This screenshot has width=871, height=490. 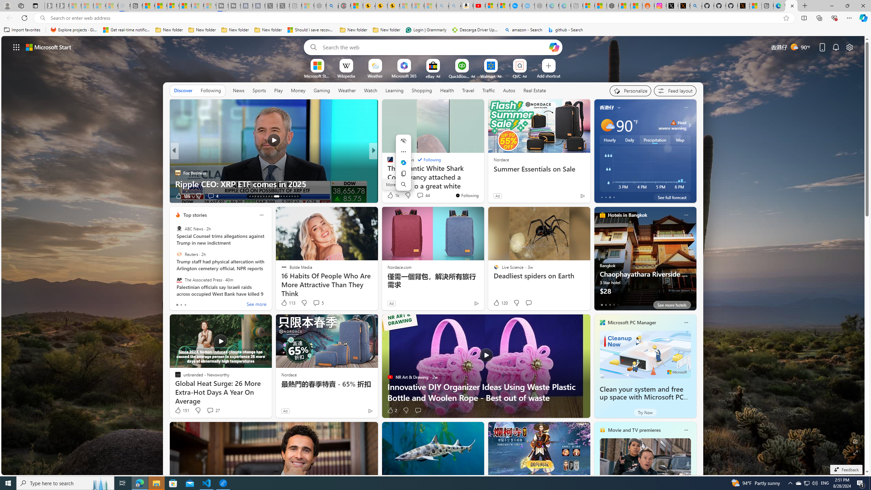 I want to click on 113 Like, so click(x=288, y=303).